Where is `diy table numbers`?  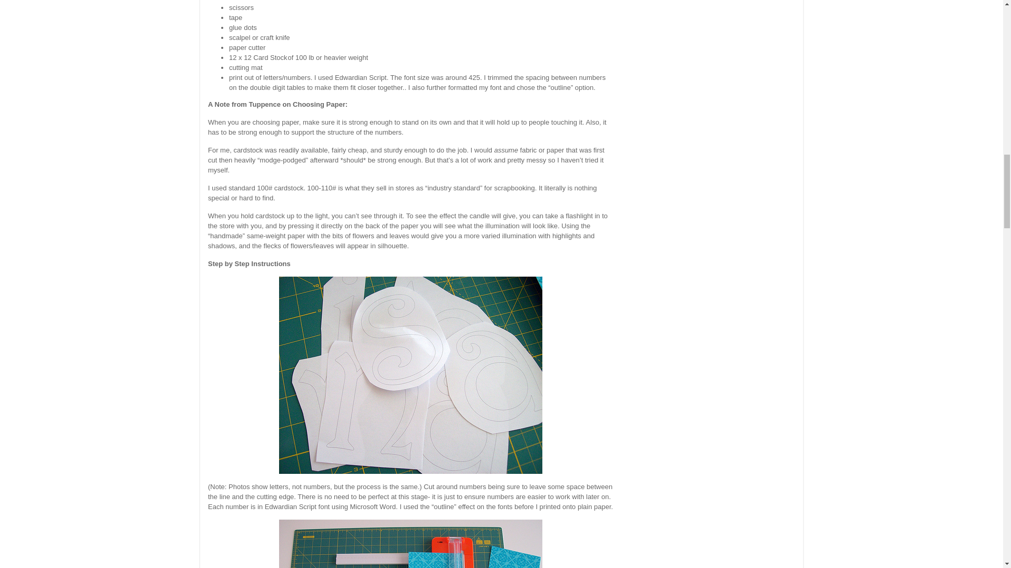 diy table numbers is located at coordinates (410, 374).